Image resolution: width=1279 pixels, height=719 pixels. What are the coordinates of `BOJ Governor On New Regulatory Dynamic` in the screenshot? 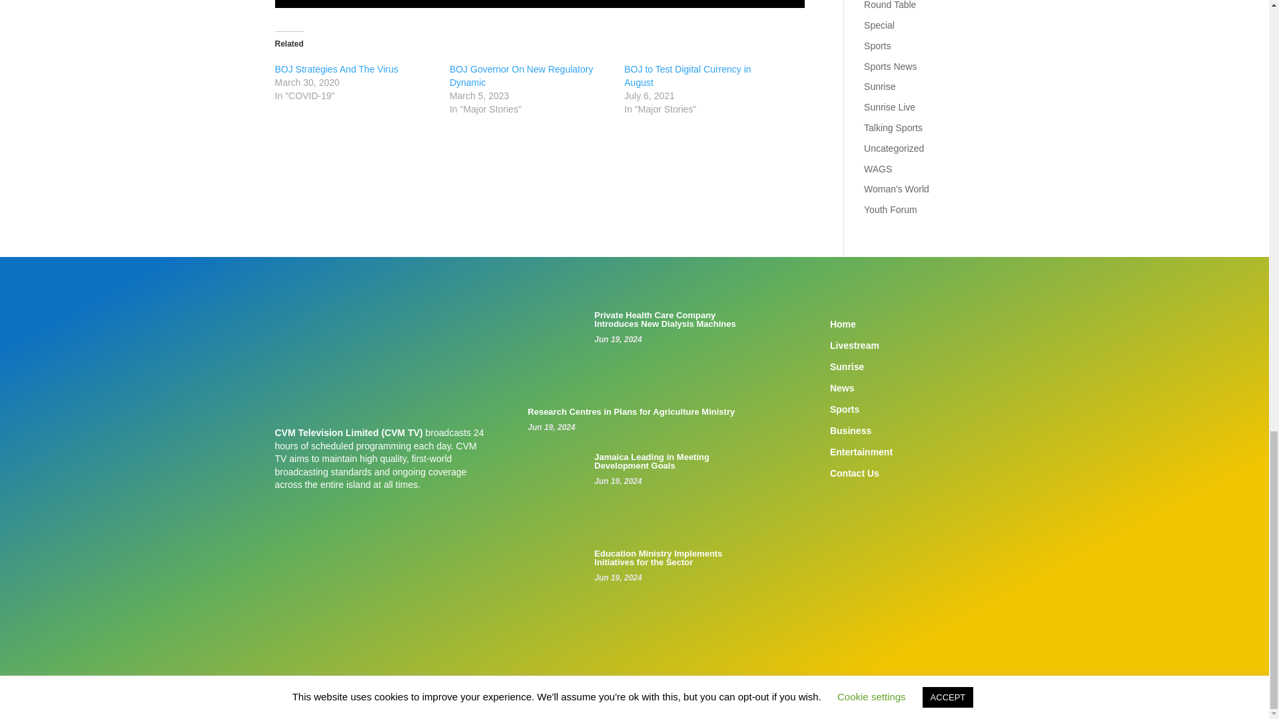 It's located at (521, 76).